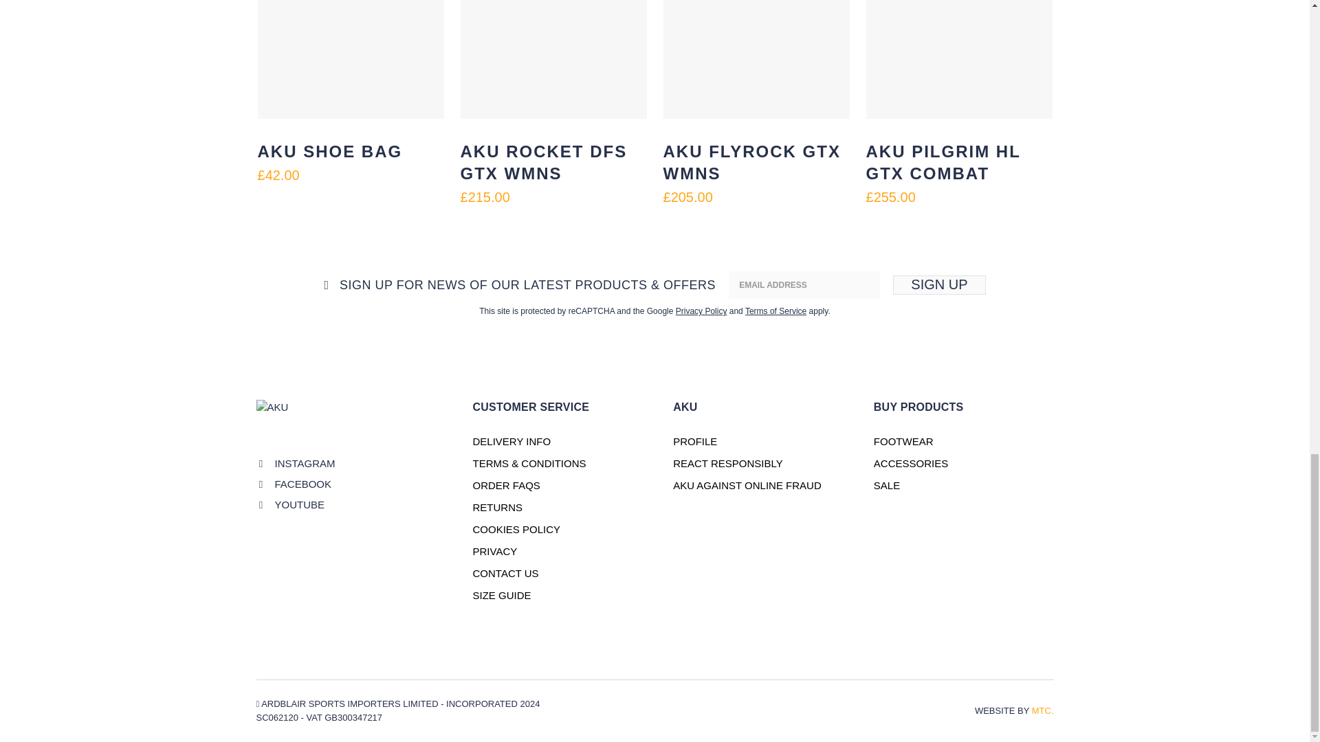 The height and width of the screenshot is (742, 1320). Describe the element at coordinates (939, 284) in the screenshot. I see `Sign Up` at that location.